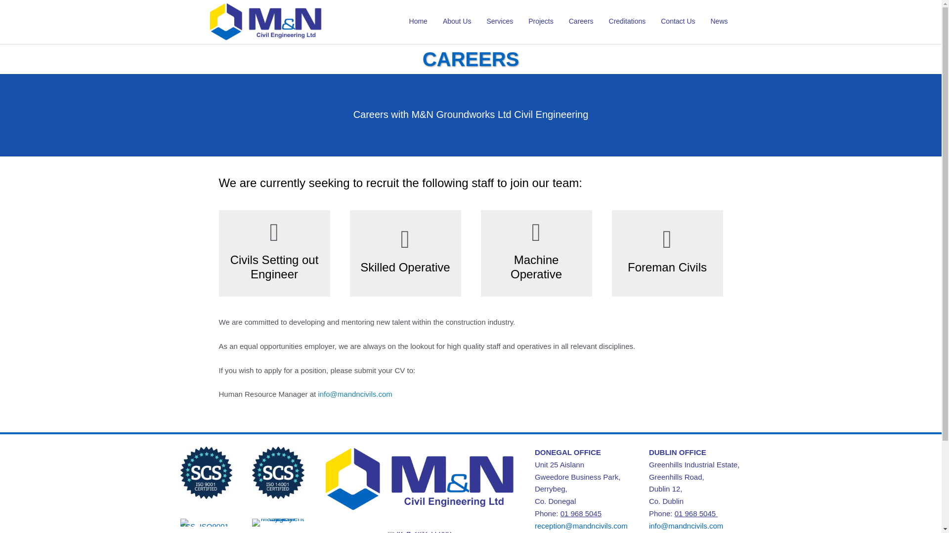 Image resolution: width=949 pixels, height=533 pixels. What do you see at coordinates (676, 22) in the screenshot?
I see `Contact Us` at bounding box center [676, 22].